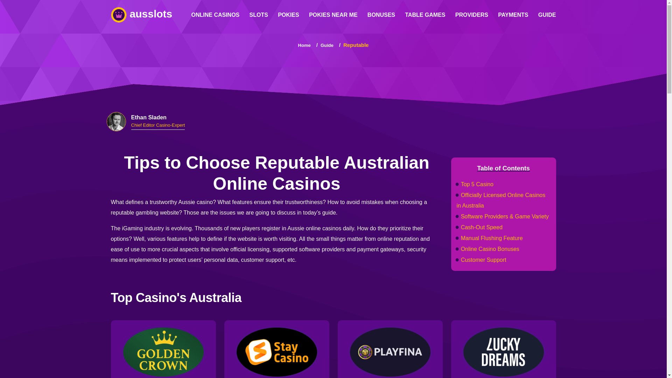 The height and width of the screenshot is (378, 672). What do you see at coordinates (304, 45) in the screenshot?
I see `Home` at bounding box center [304, 45].